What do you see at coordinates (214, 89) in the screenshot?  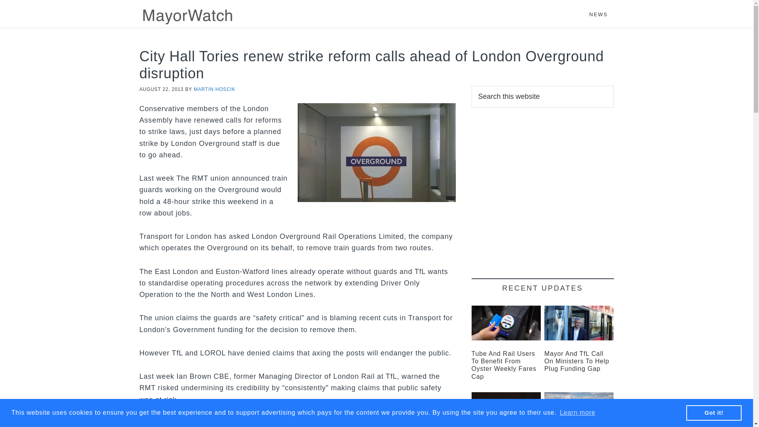 I see `MARTIN HOSCIK` at bounding box center [214, 89].